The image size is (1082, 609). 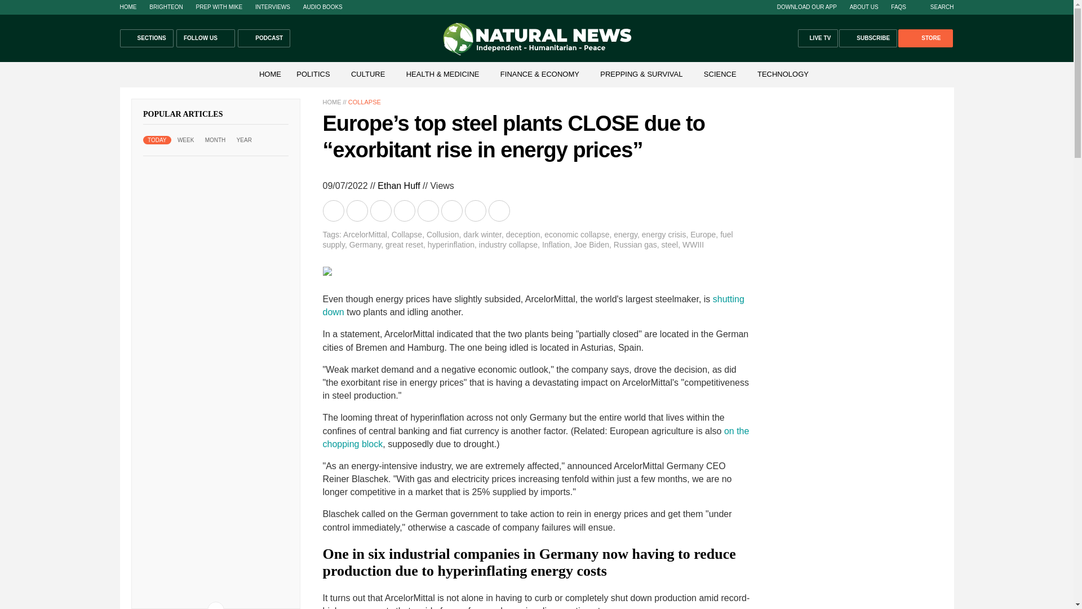 What do you see at coordinates (864, 7) in the screenshot?
I see `ABOUT US` at bounding box center [864, 7].